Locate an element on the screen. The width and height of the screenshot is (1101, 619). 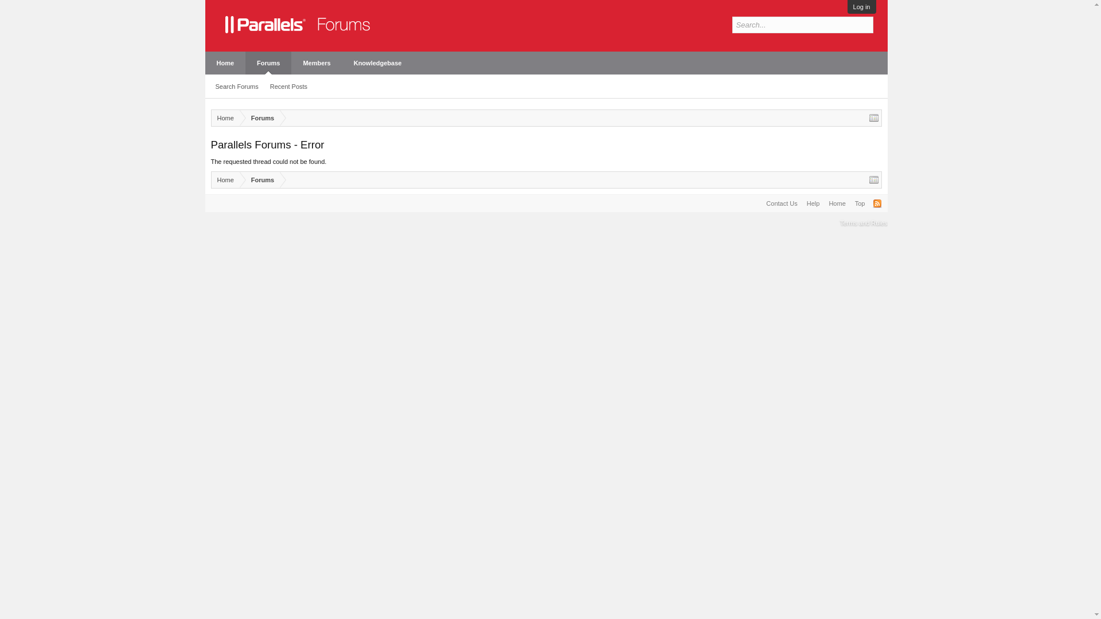
Forums is located at coordinates (259, 118).